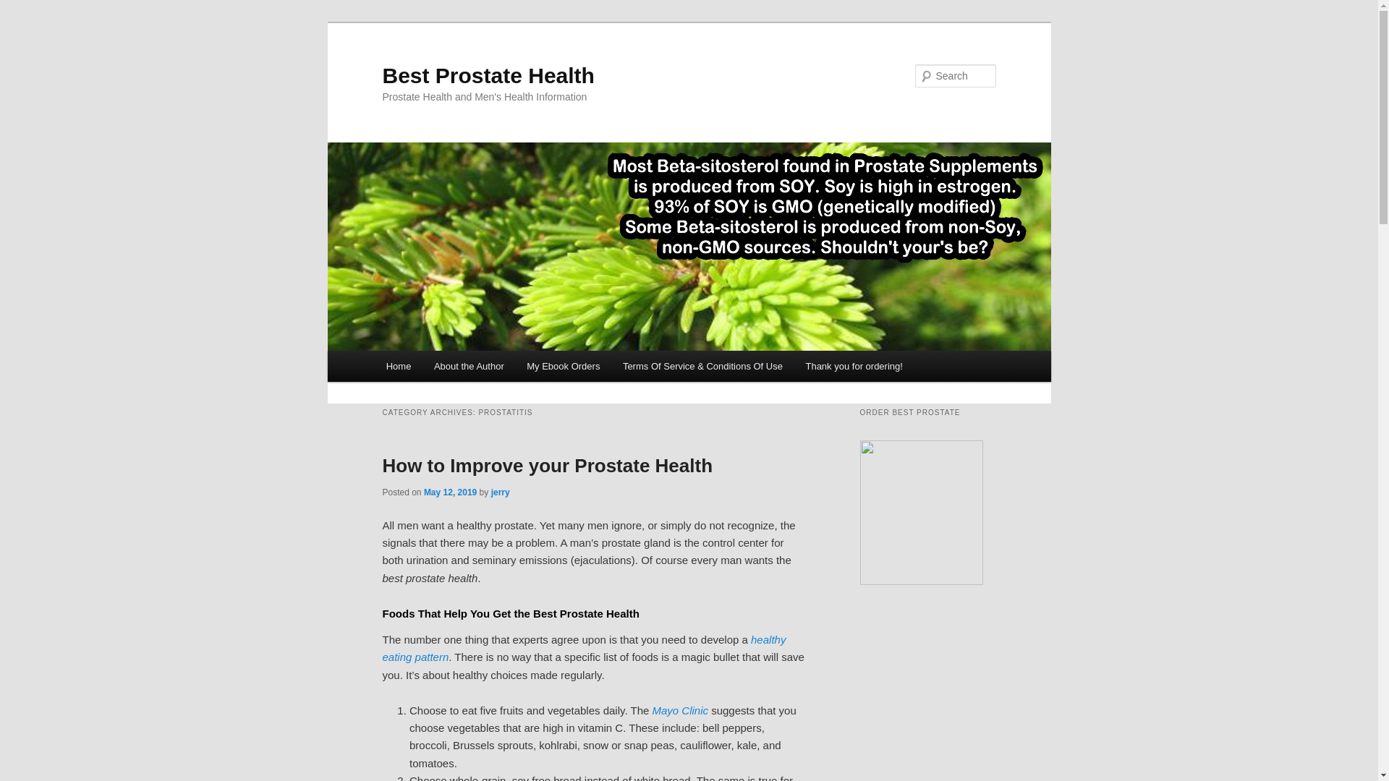 The width and height of the screenshot is (1389, 781). I want to click on View all posts by jerry, so click(501, 492).